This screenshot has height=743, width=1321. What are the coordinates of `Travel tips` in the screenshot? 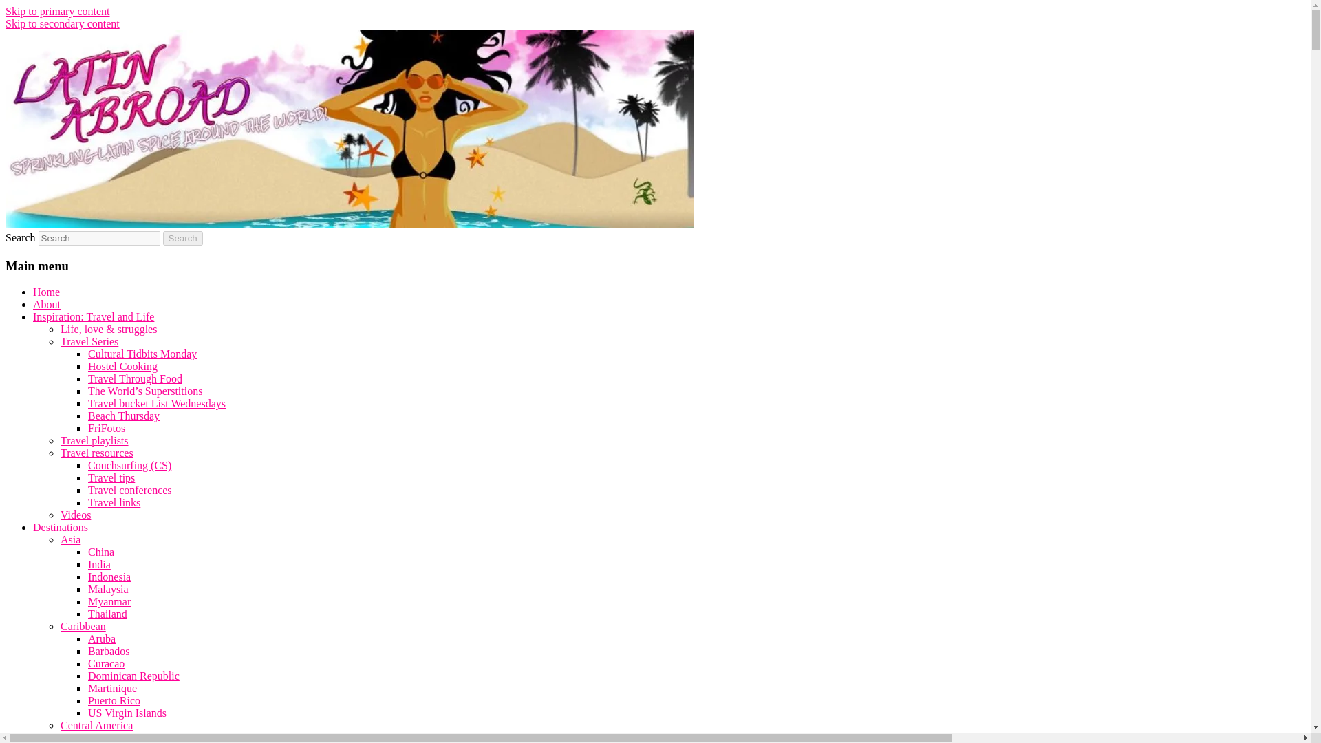 It's located at (111, 477).